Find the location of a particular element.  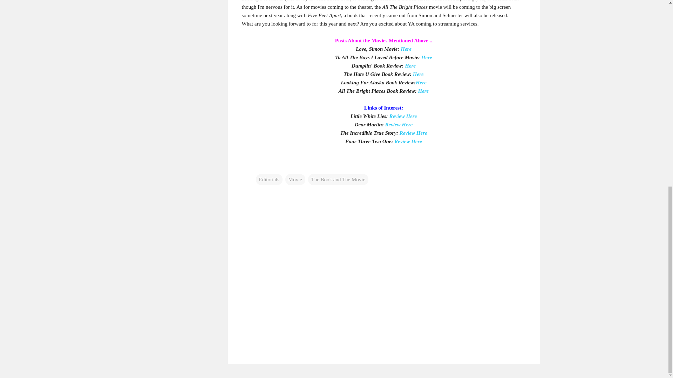

Review Here is located at coordinates (399, 124).